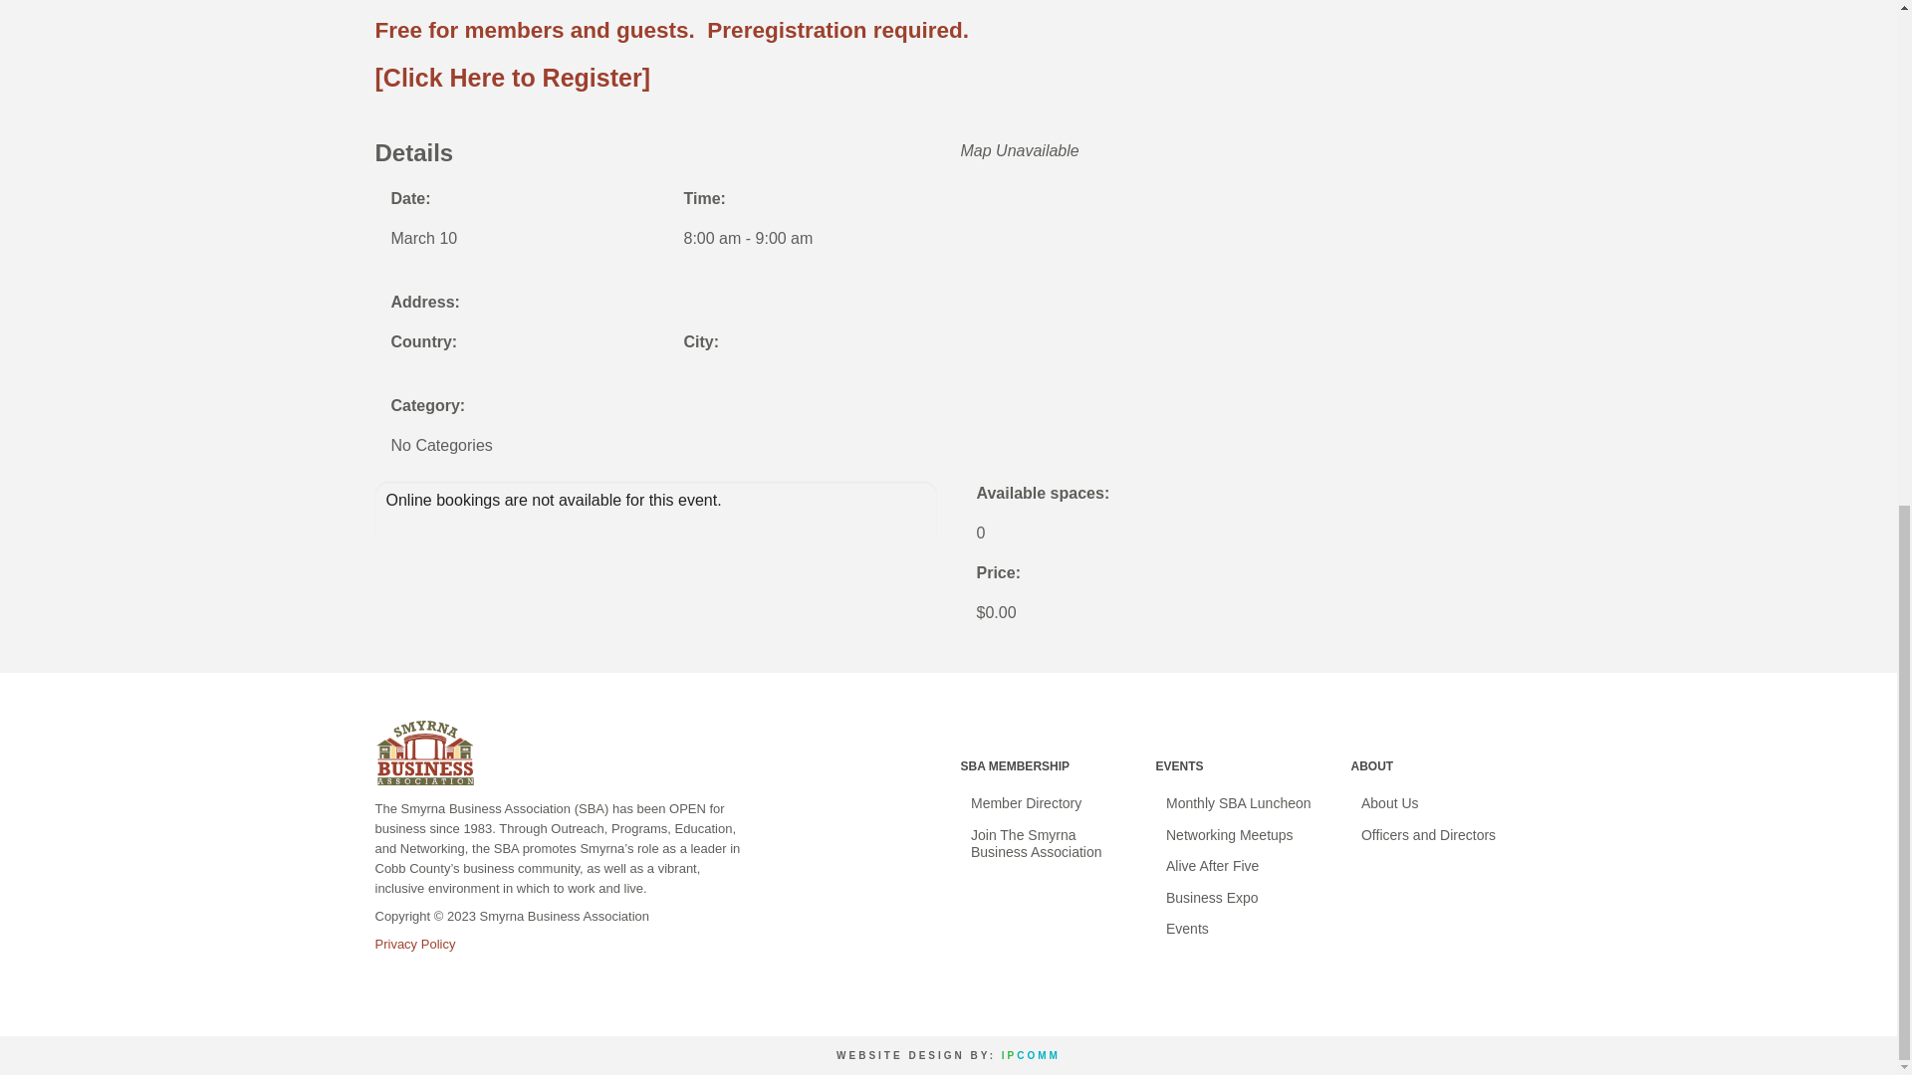  I want to click on Privacy Policy, so click(414, 944).